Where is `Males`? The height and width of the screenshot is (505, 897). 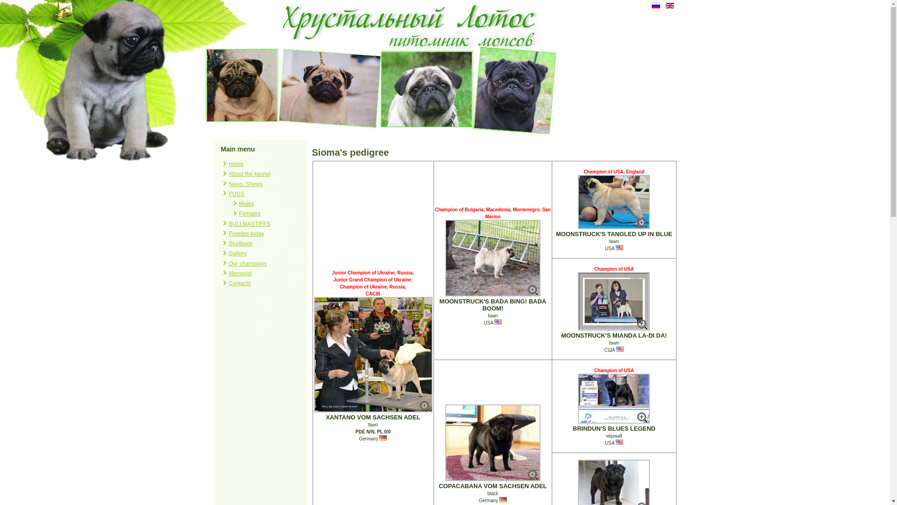 Males is located at coordinates (247, 204).